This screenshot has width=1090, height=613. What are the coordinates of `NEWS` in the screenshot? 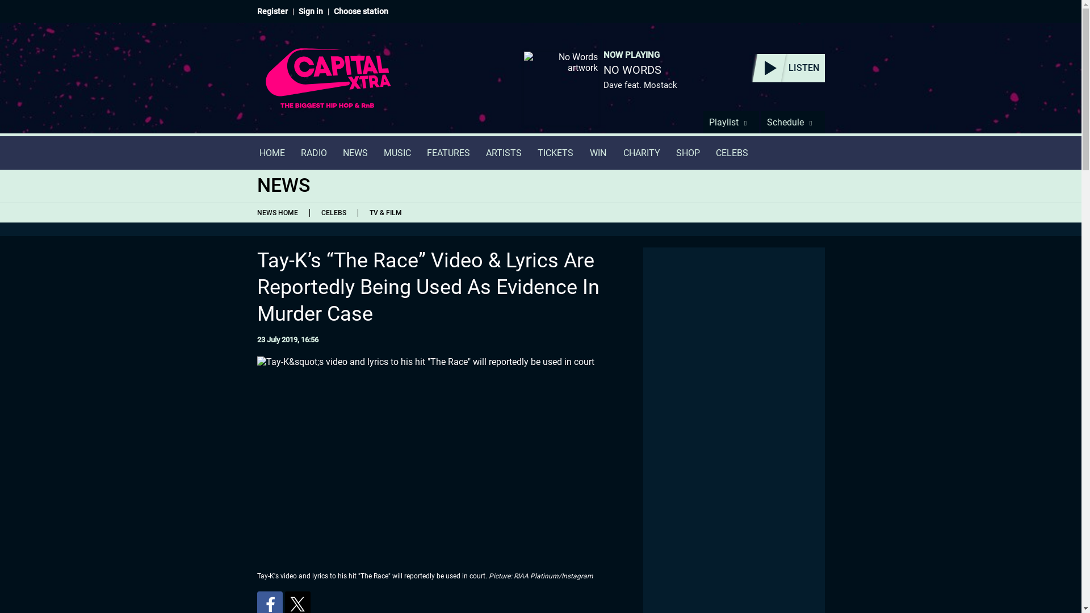 It's located at (355, 153).